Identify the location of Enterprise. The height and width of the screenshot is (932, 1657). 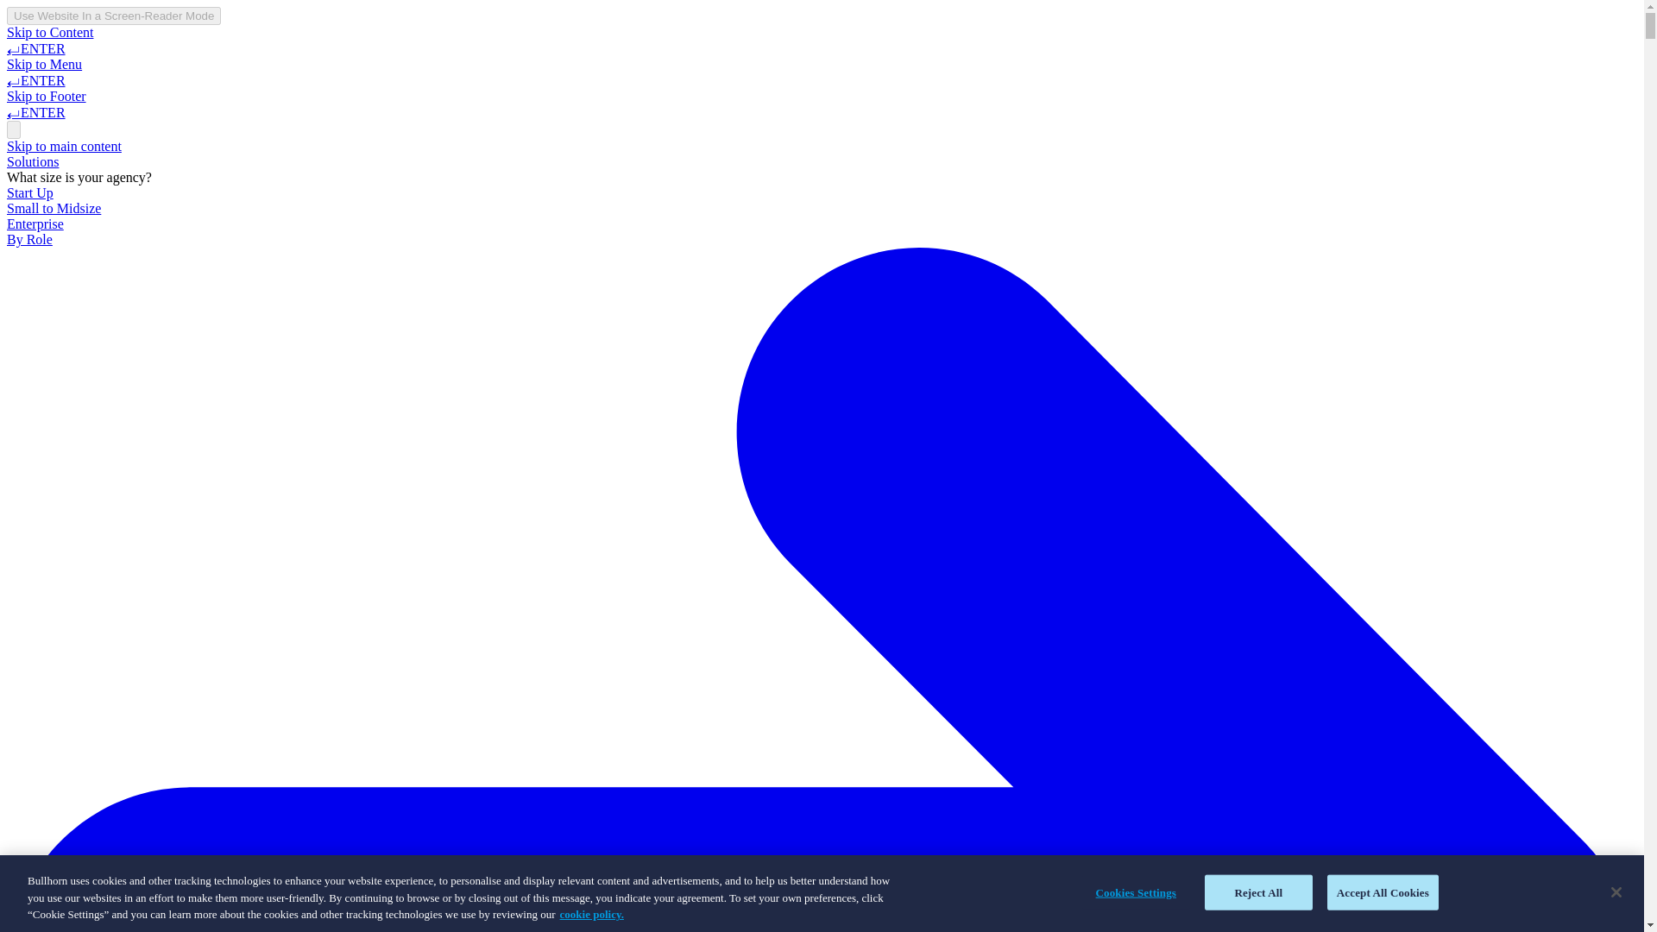
(35, 223).